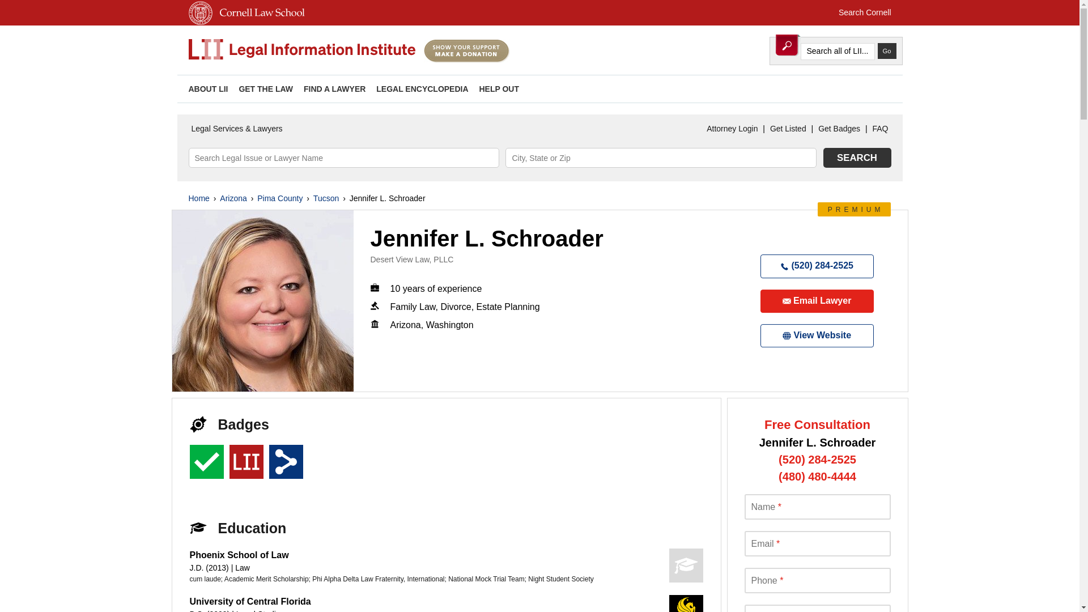 The image size is (1088, 612). Describe the element at coordinates (412, 260) in the screenshot. I see `Desert View Law, PLLC` at that location.